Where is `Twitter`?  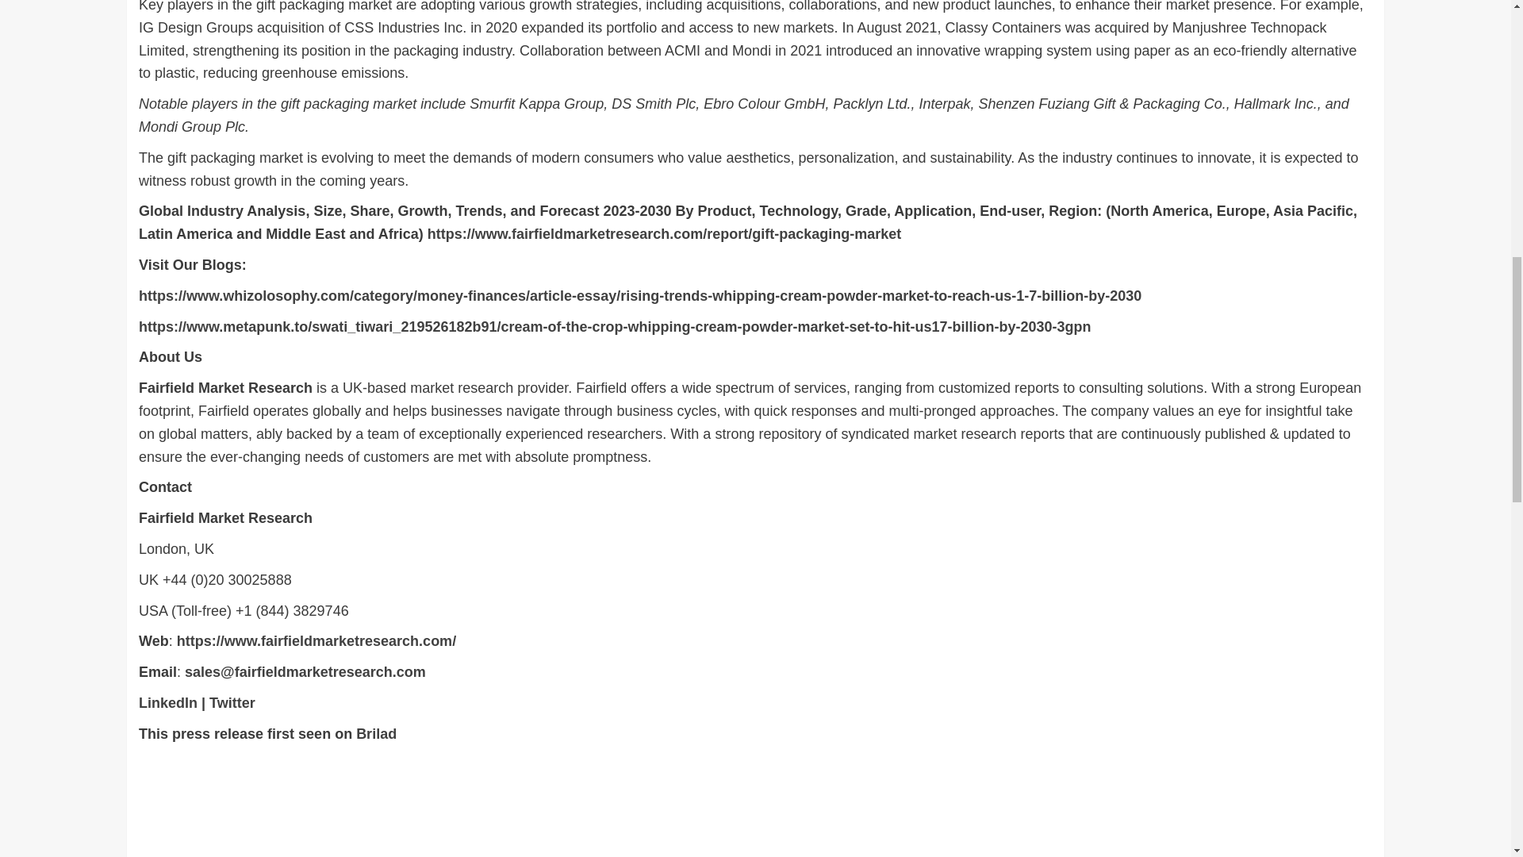
Twitter is located at coordinates (232, 703).